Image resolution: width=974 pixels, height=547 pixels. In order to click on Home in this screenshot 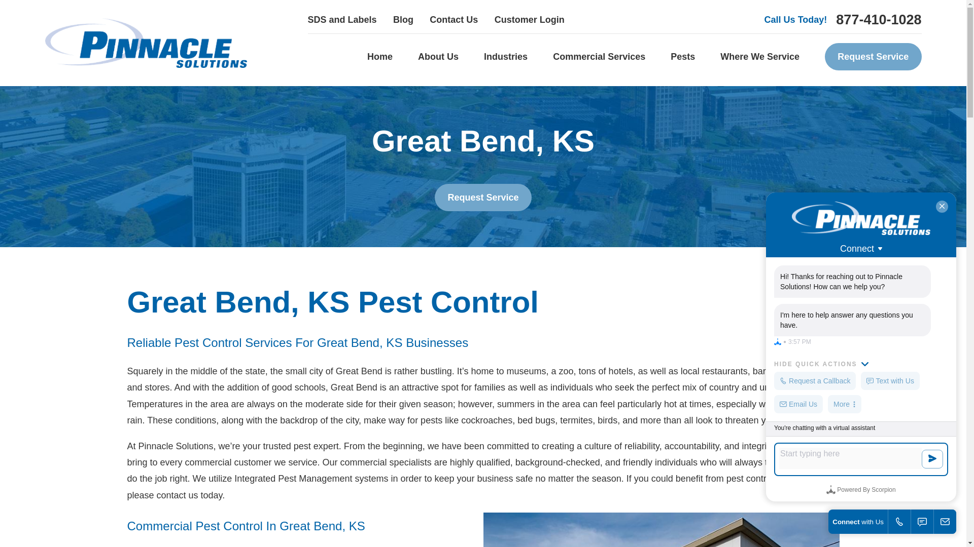, I will do `click(145, 43)`.